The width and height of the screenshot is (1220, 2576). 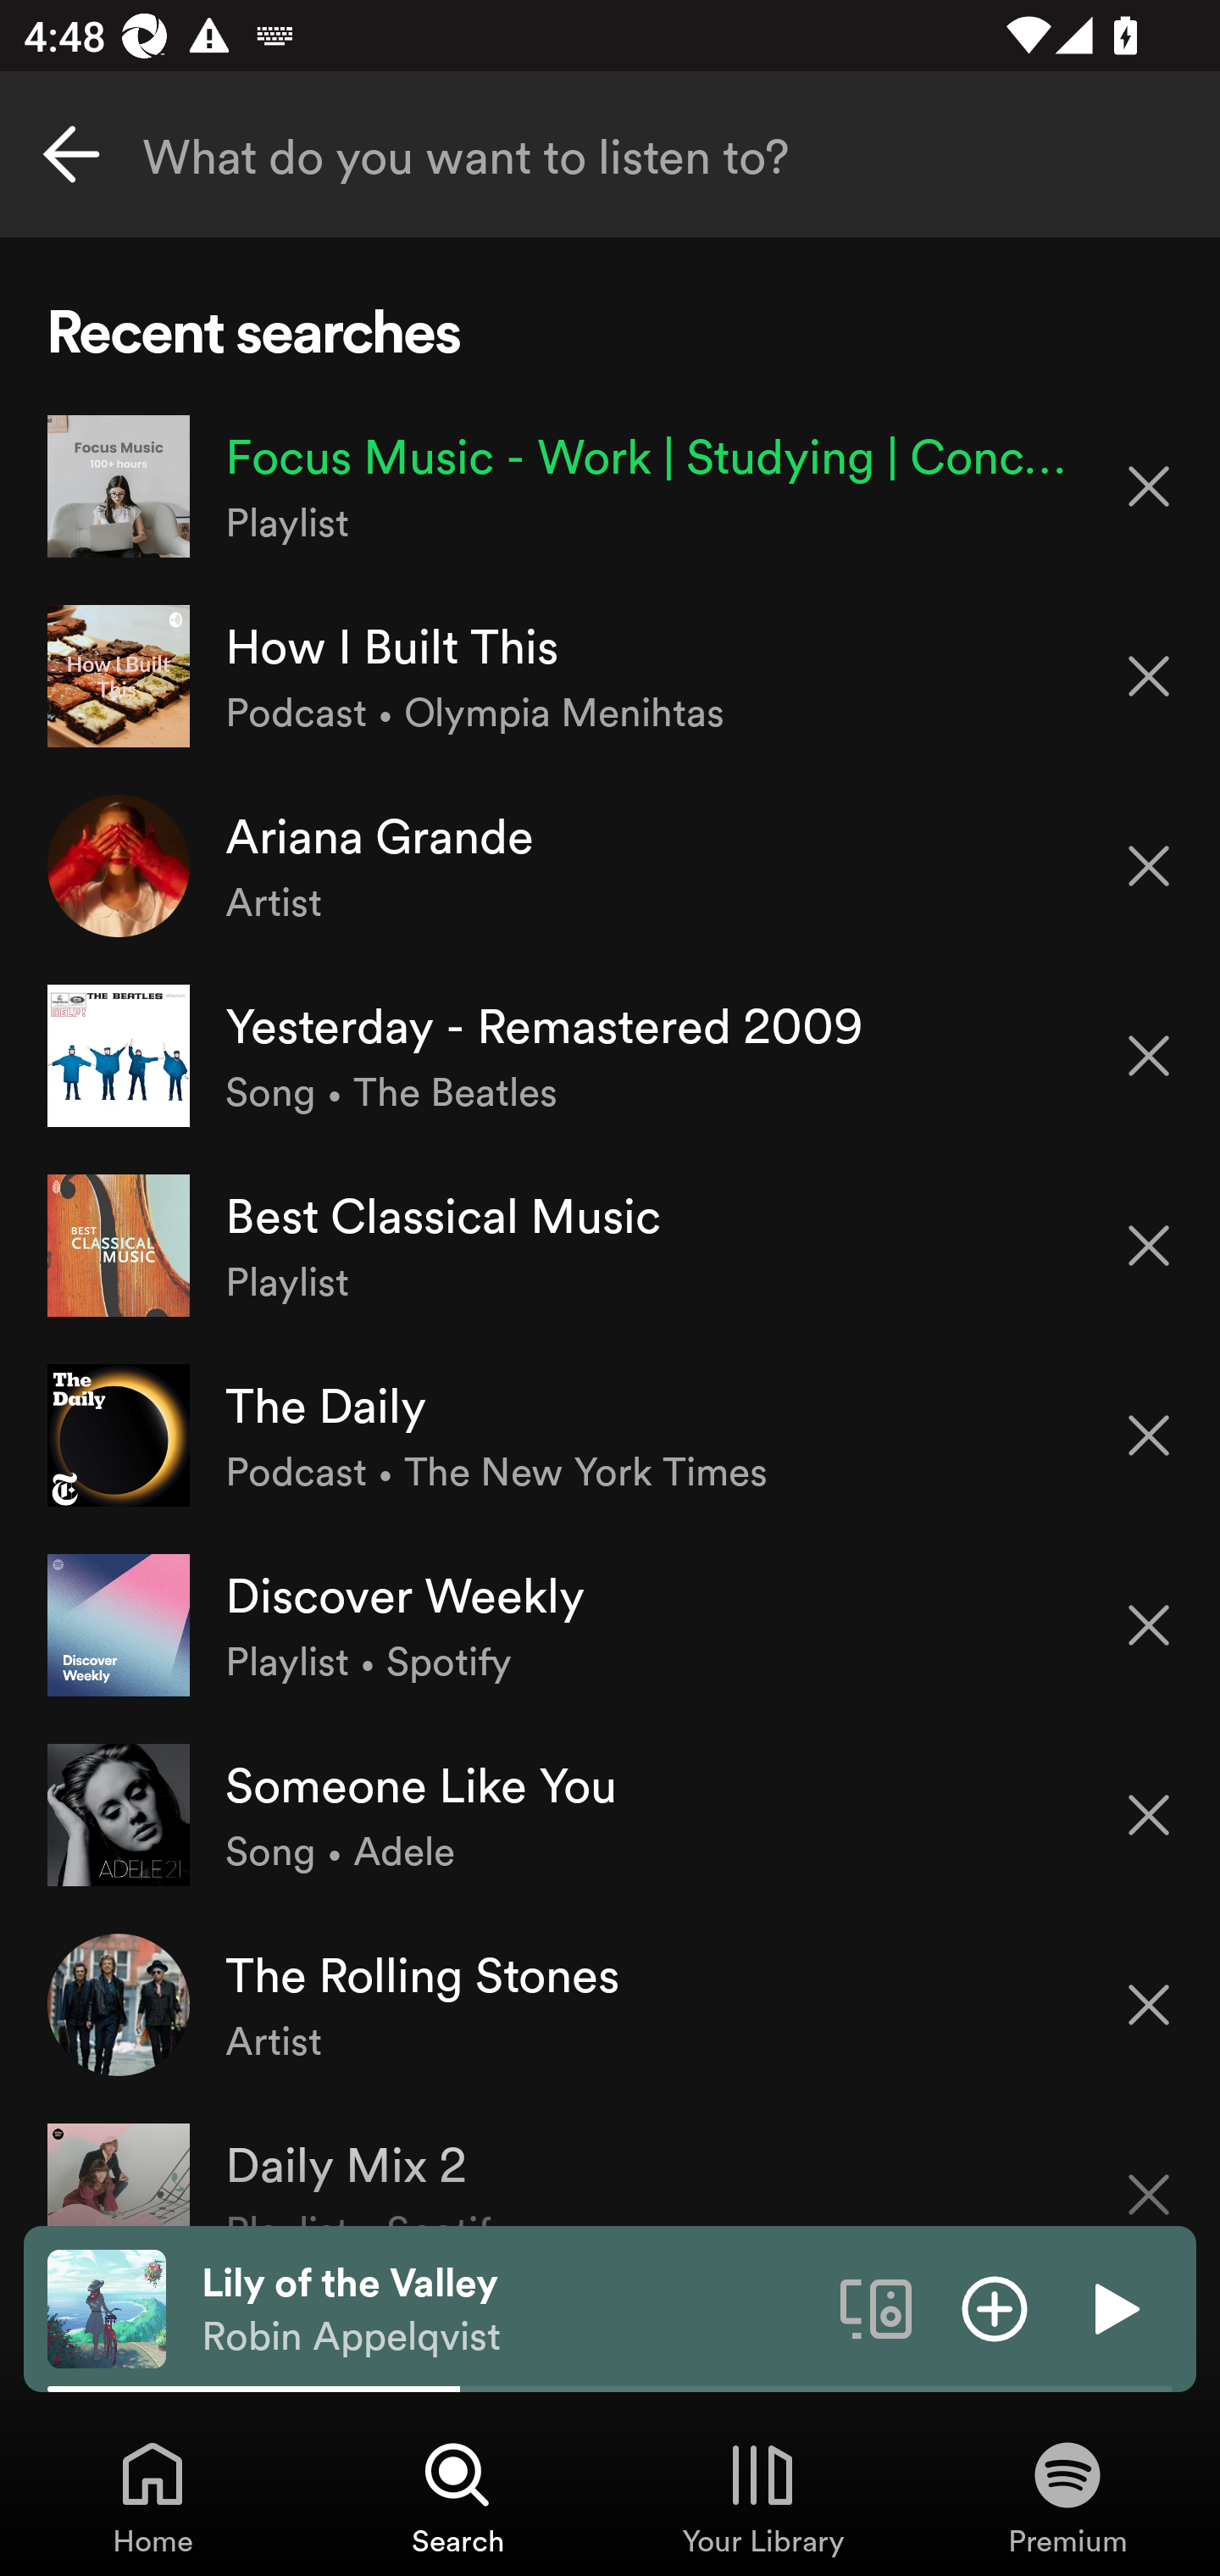 What do you see at coordinates (457, 2496) in the screenshot?
I see `Search, Tab 2 of 4 Search Search` at bounding box center [457, 2496].